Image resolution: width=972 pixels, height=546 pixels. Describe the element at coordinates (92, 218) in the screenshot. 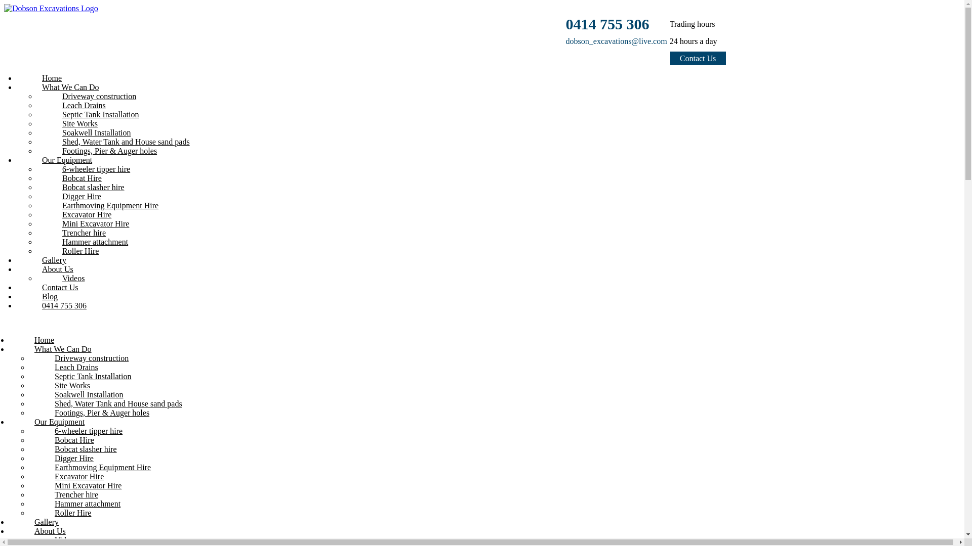

I see `Mini Excavator Hire` at that location.